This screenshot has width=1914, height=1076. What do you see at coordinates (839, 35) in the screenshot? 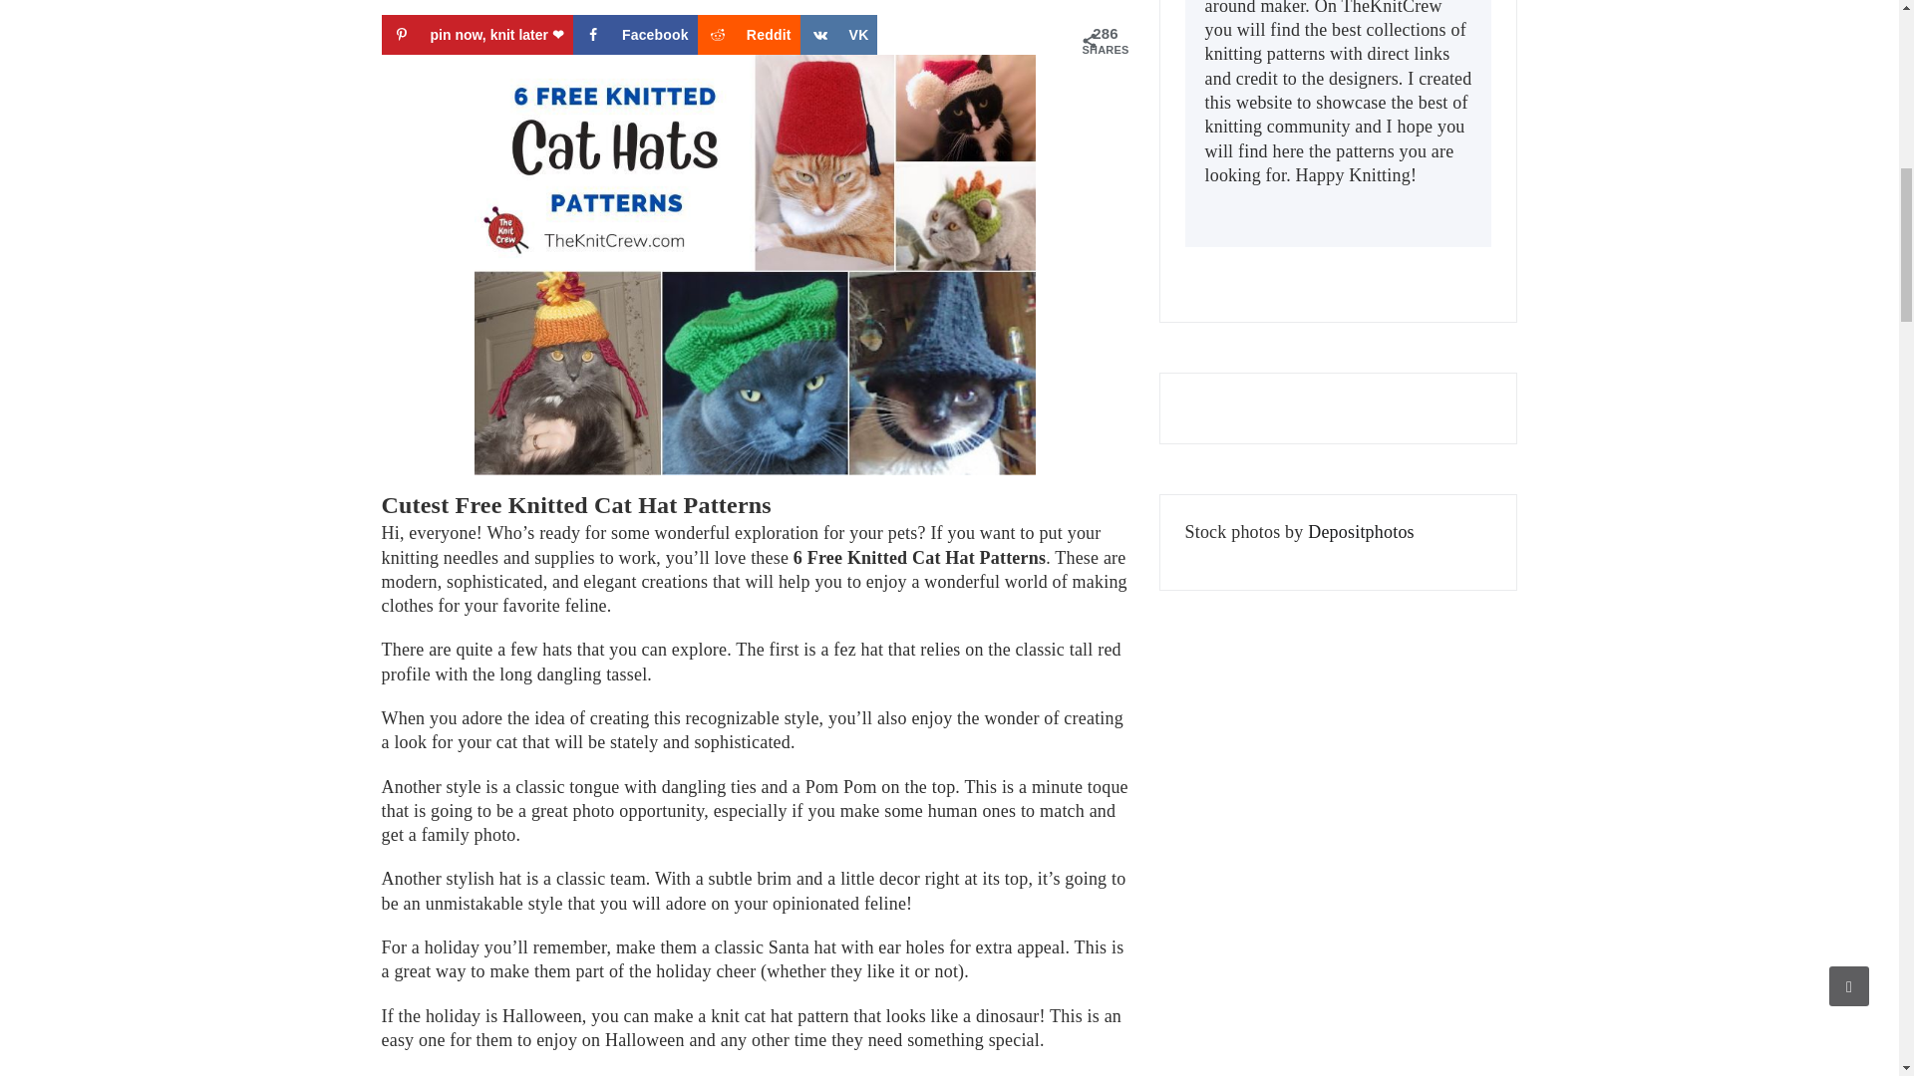
I see `VK` at bounding box center [839, 35].